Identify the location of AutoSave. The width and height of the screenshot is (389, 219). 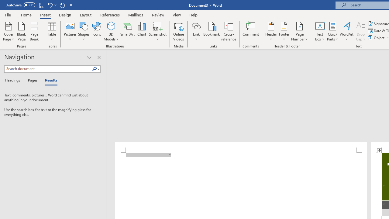
(21, 5).